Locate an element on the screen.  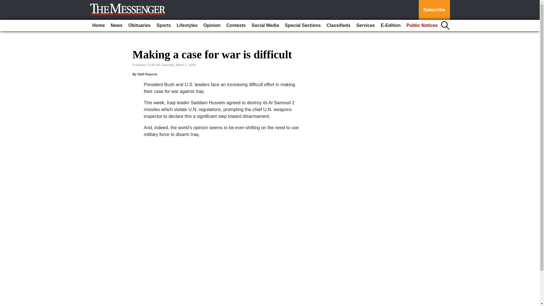
Home is located at coordinates (99, 25).